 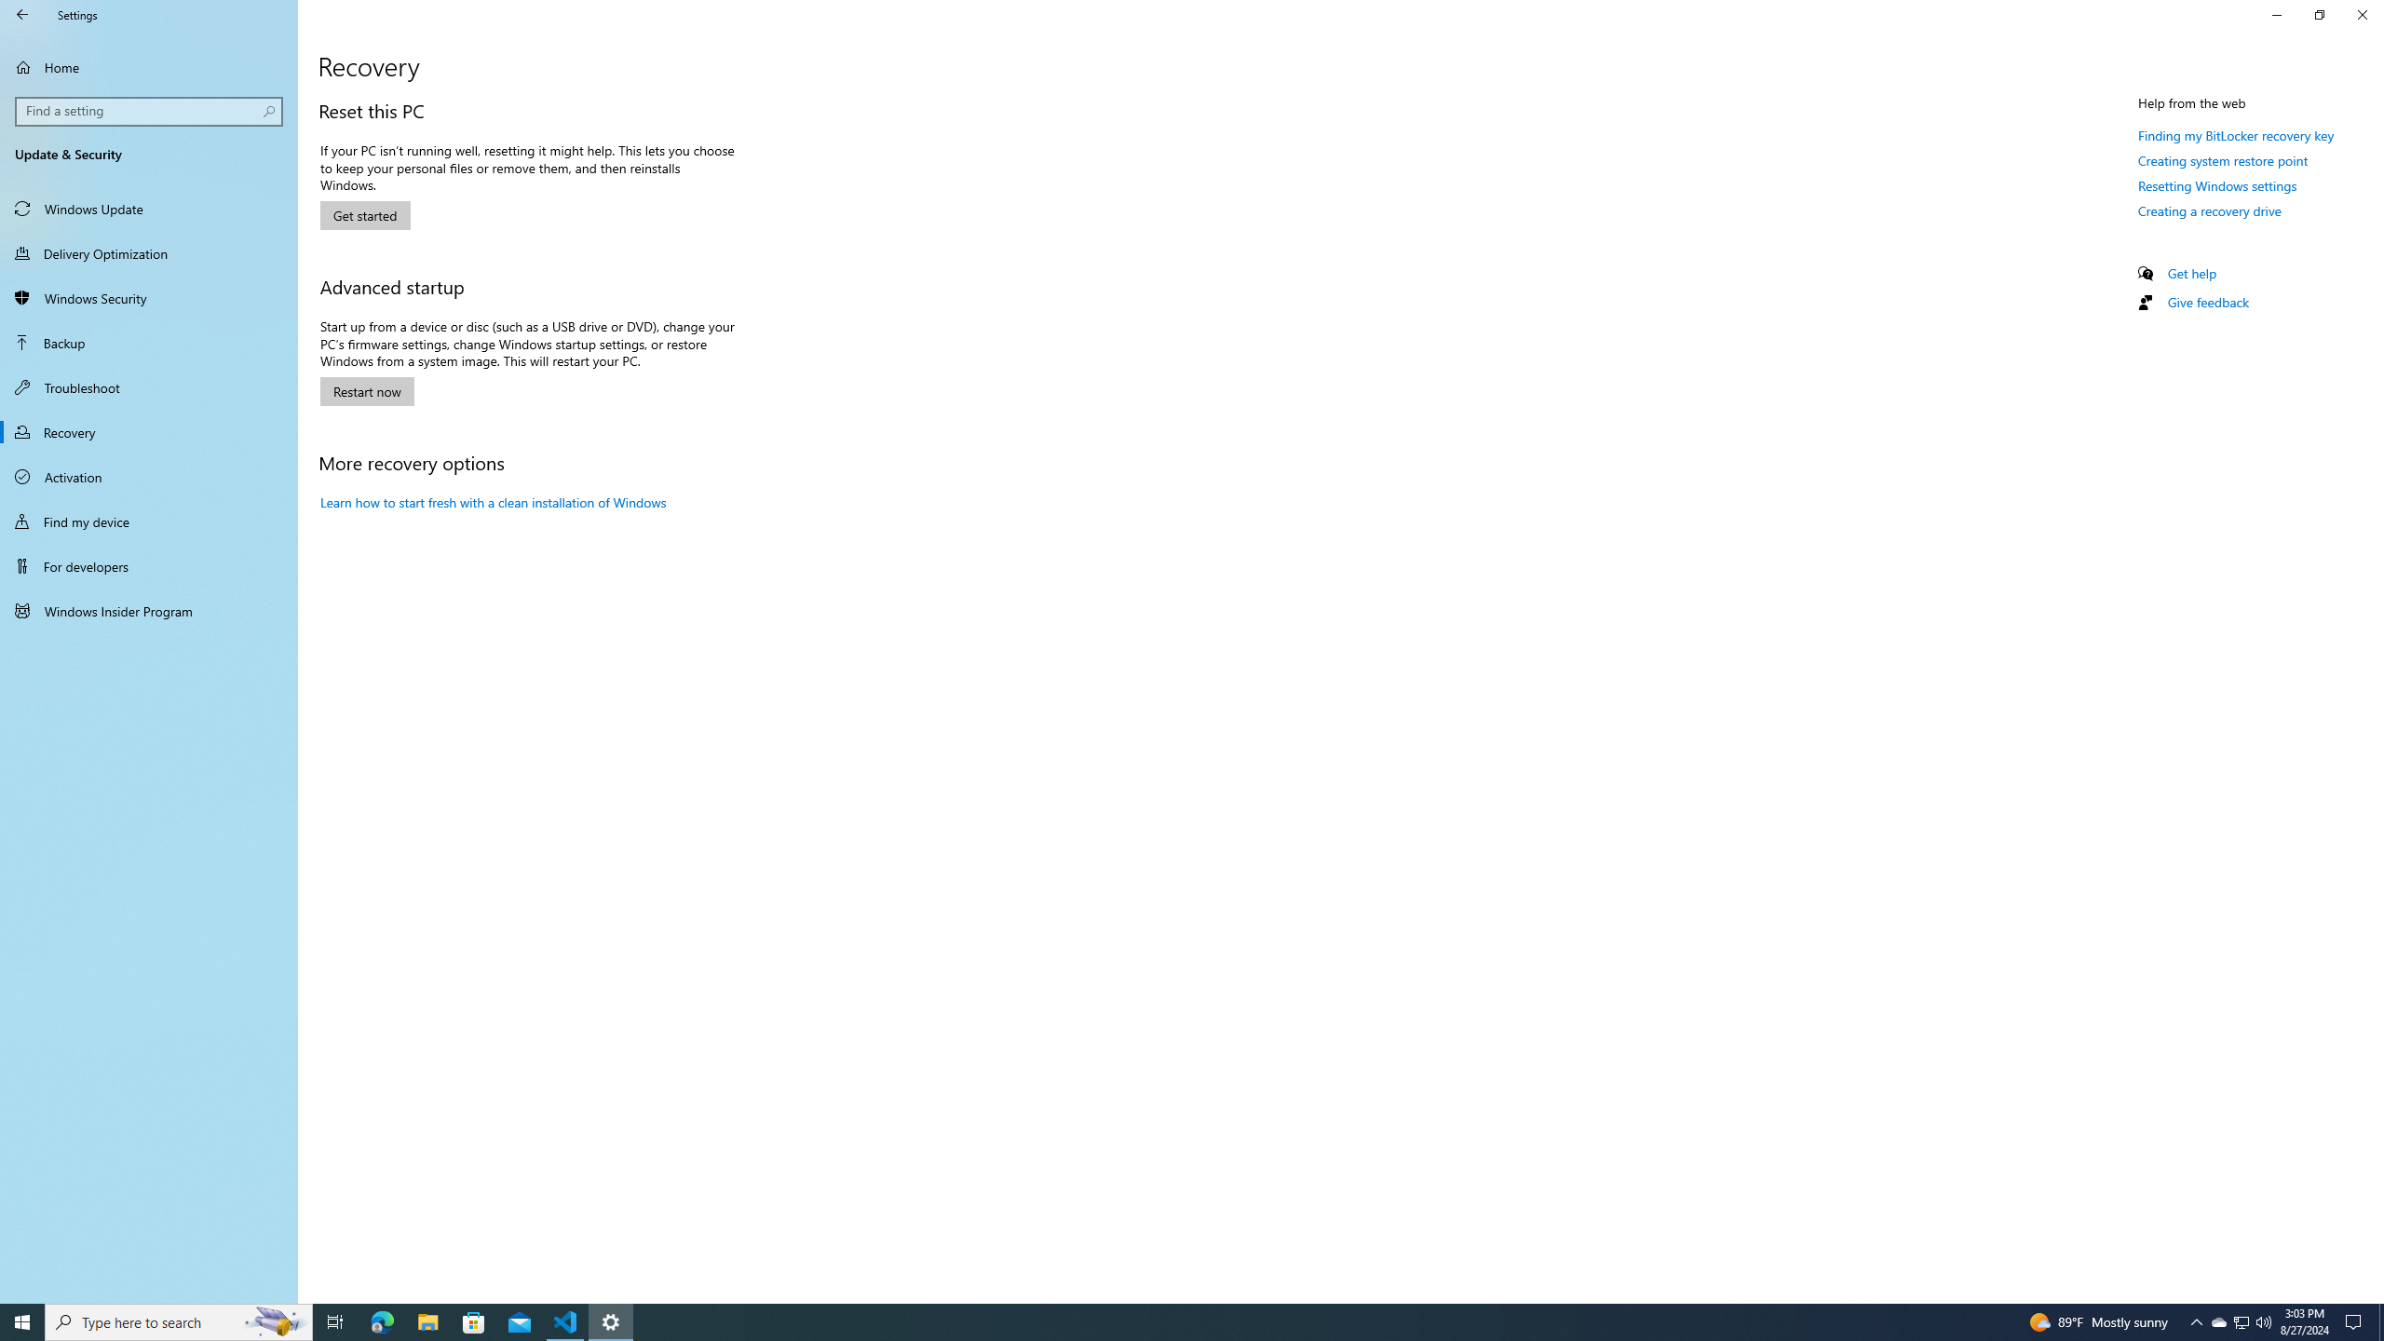 I want to click on Task View, so click(x=2196, y=1322).